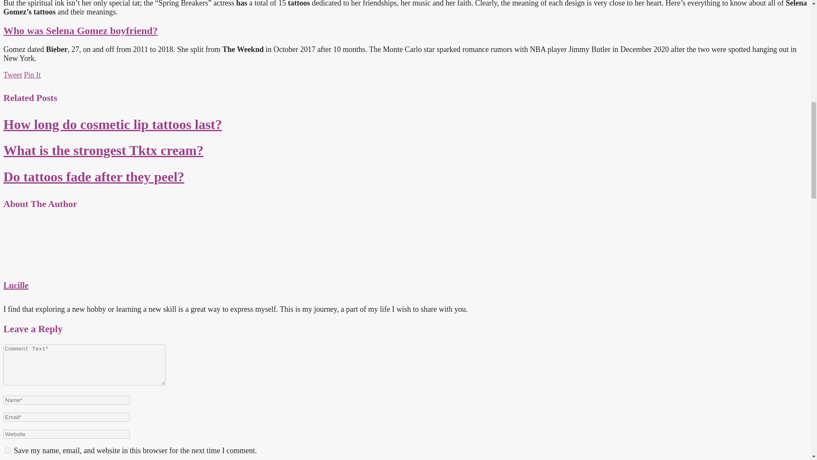 The width and height of the screenshot is (817, 460). I want to click on Lucille, so click(16, 285).